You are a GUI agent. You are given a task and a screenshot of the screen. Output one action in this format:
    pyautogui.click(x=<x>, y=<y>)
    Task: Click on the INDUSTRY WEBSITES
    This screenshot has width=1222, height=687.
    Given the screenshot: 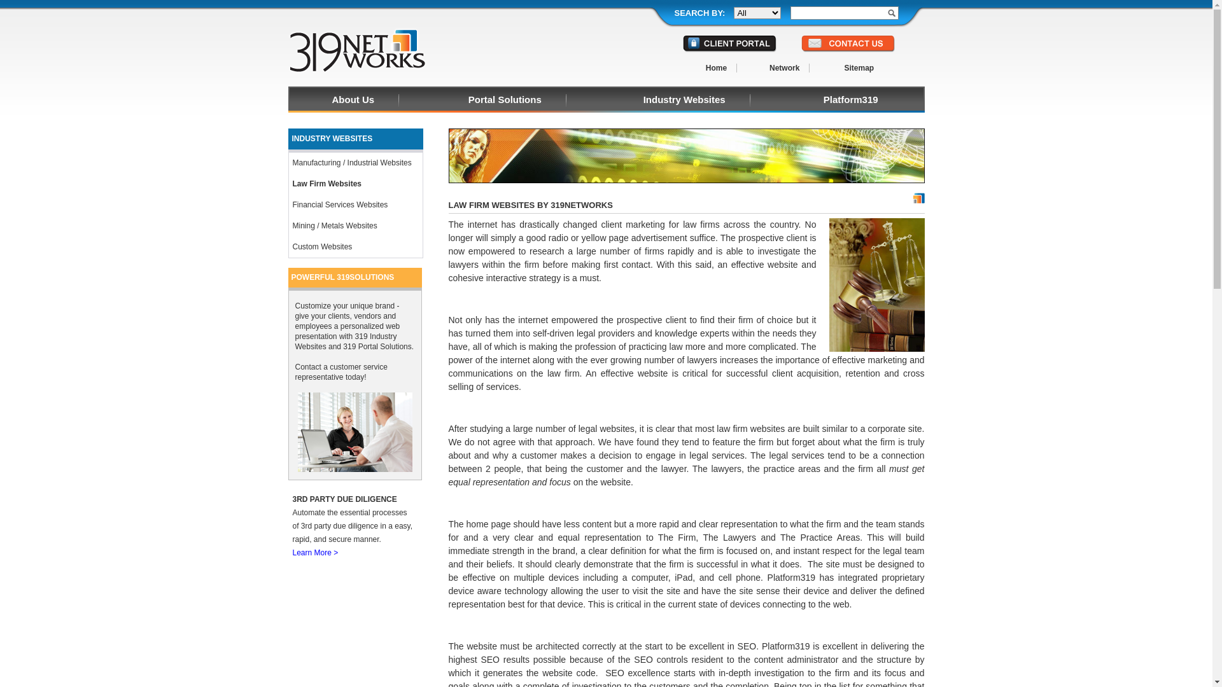 What is the action you would take?
    pyautogui.click(x=355, y=141)
    